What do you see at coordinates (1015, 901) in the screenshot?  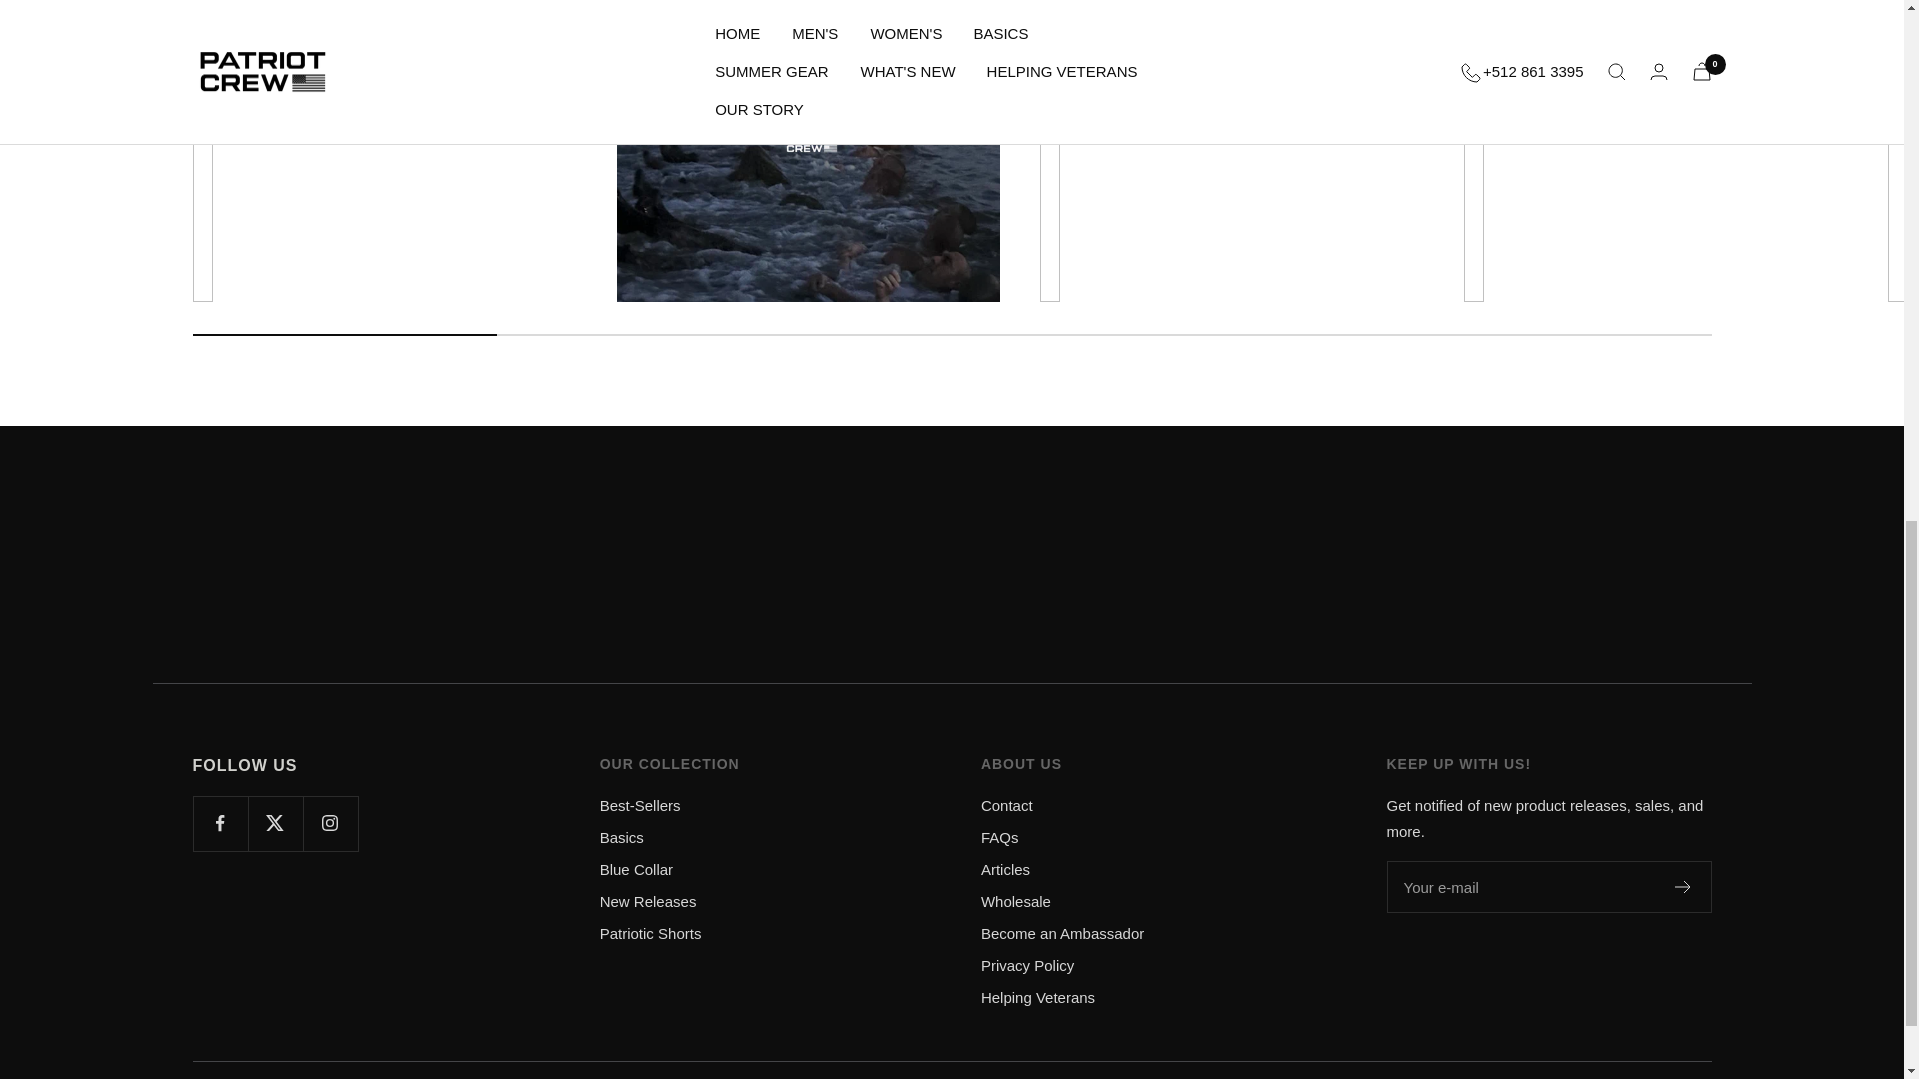 I see `Wholesale` at bounding box center [1015, 901].